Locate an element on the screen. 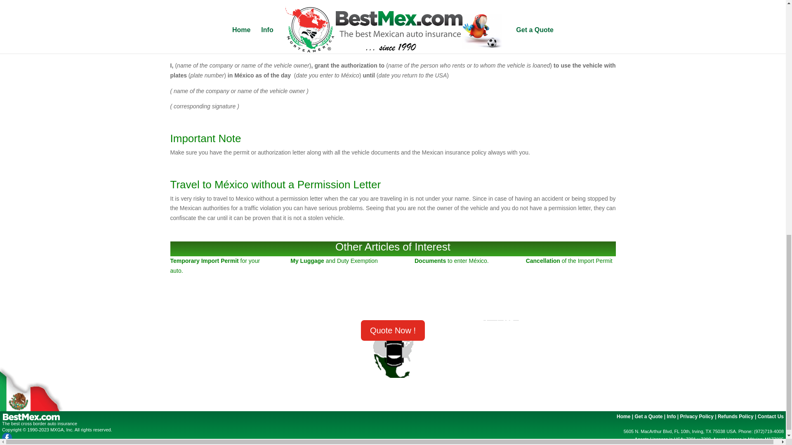  Info is located at coordinates (671, 417).